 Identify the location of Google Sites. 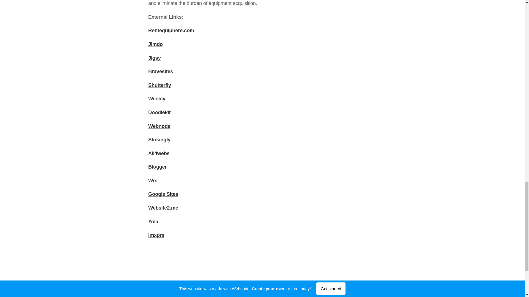
(163, 194).